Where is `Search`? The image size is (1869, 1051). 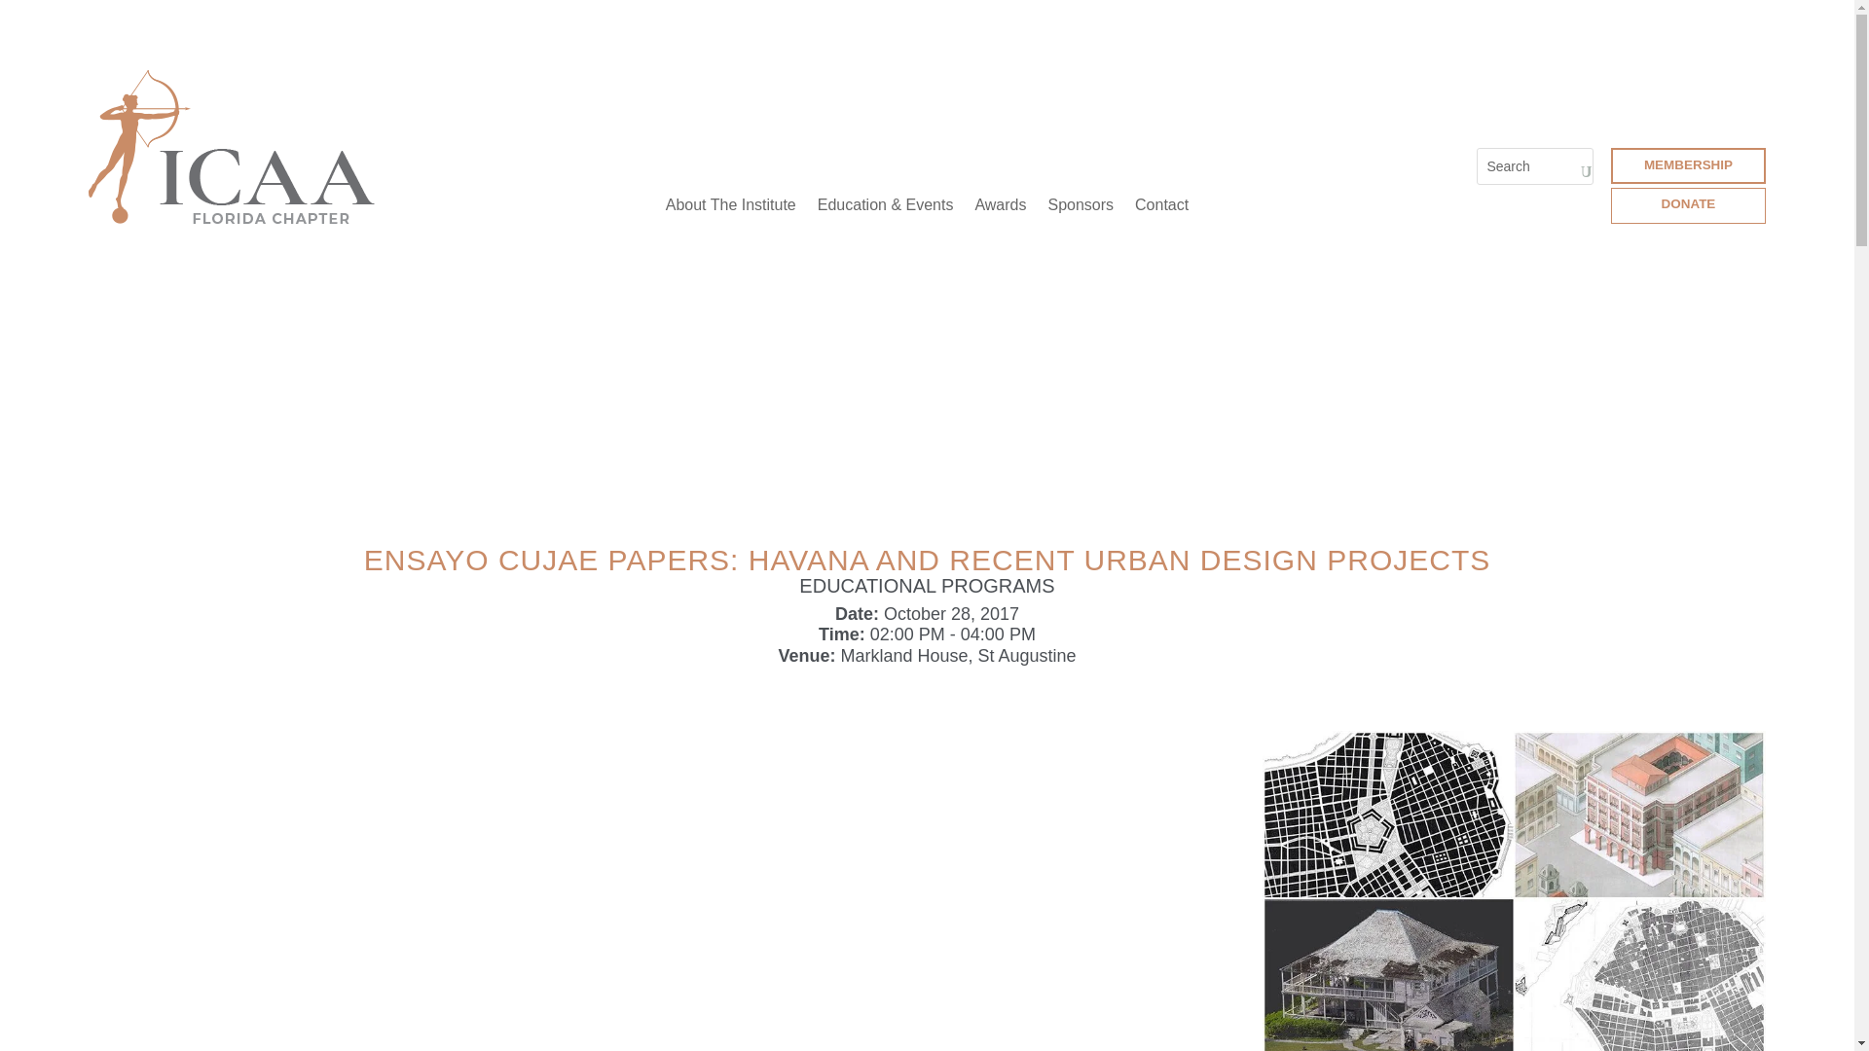
Search is located at coordinates (31, 27).